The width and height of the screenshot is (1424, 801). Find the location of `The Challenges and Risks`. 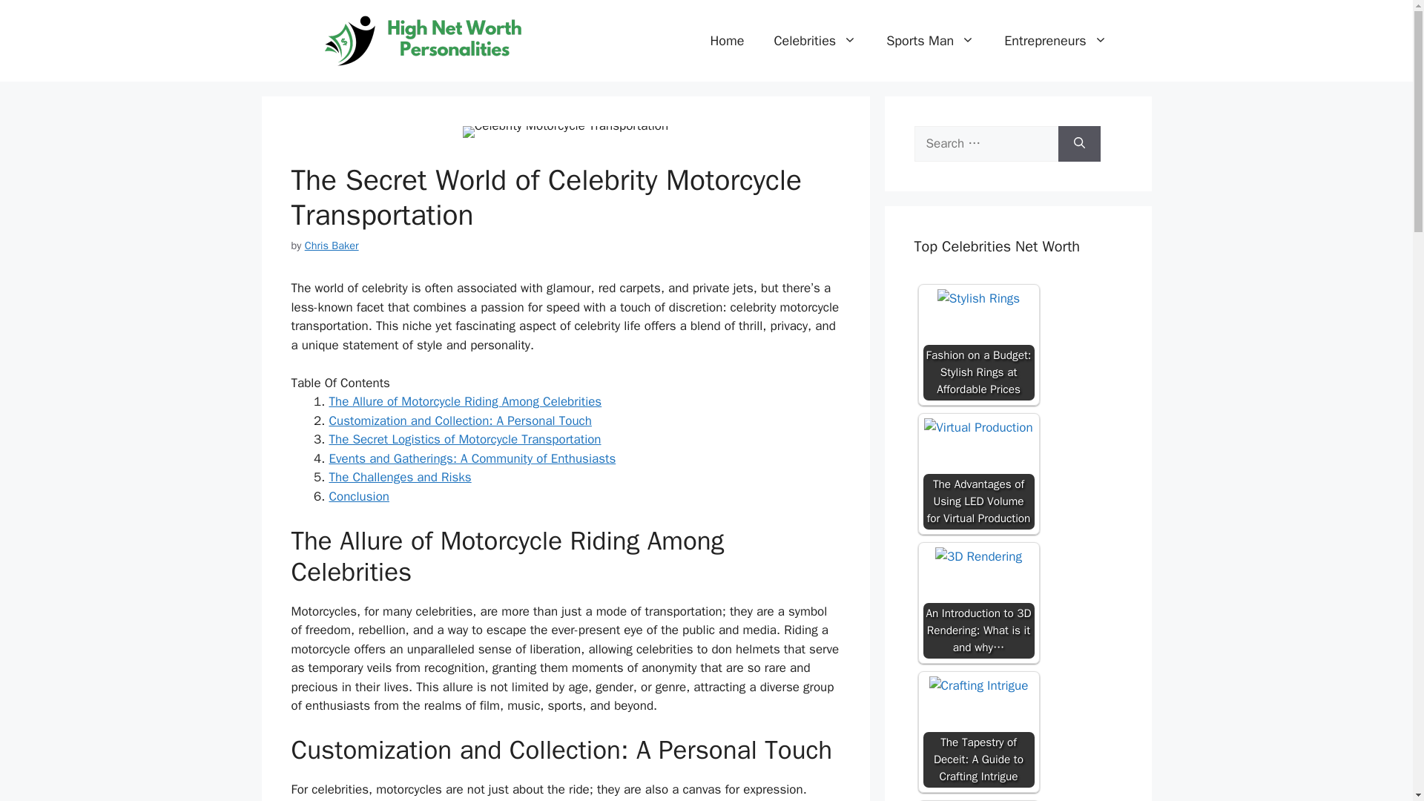

The Challenges and Risks is located at coordinates (400, 477).